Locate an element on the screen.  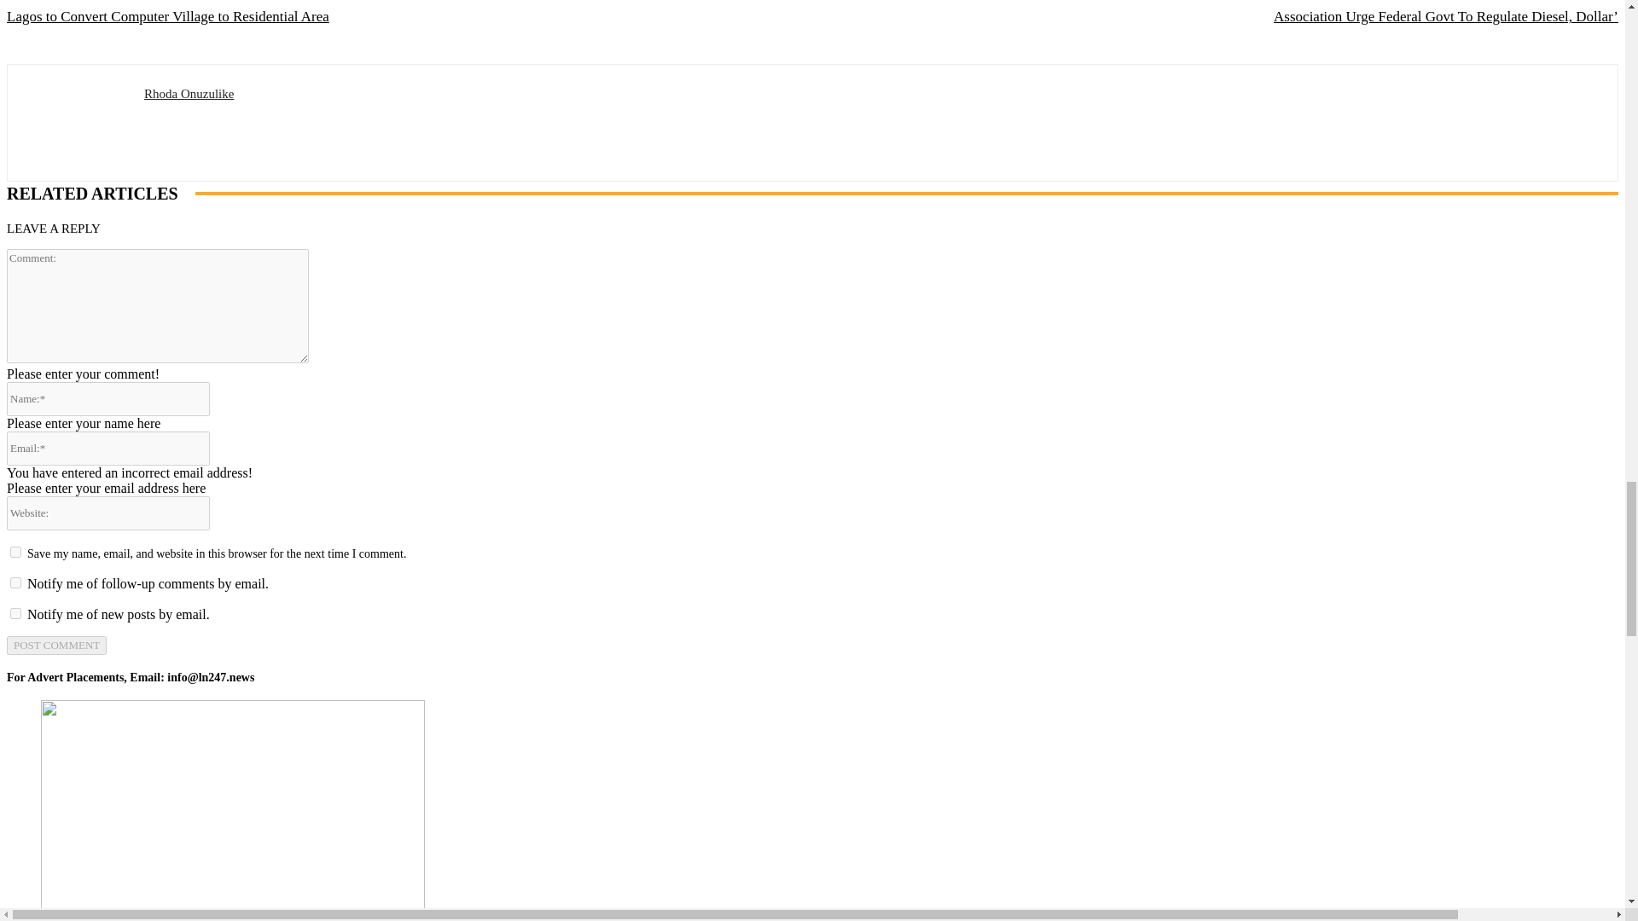
yes is located at coordinates (15, 553).